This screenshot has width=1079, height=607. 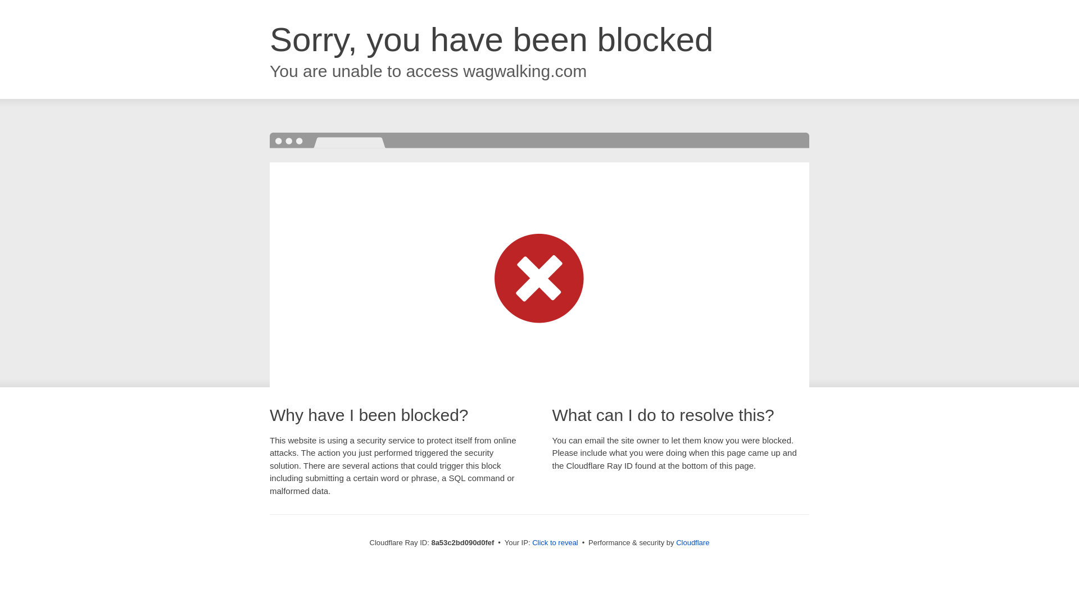 What do you see at coordinates (692, 542) in the screenshot?
I see `Cloudflare` at bounding box center [692, 542].